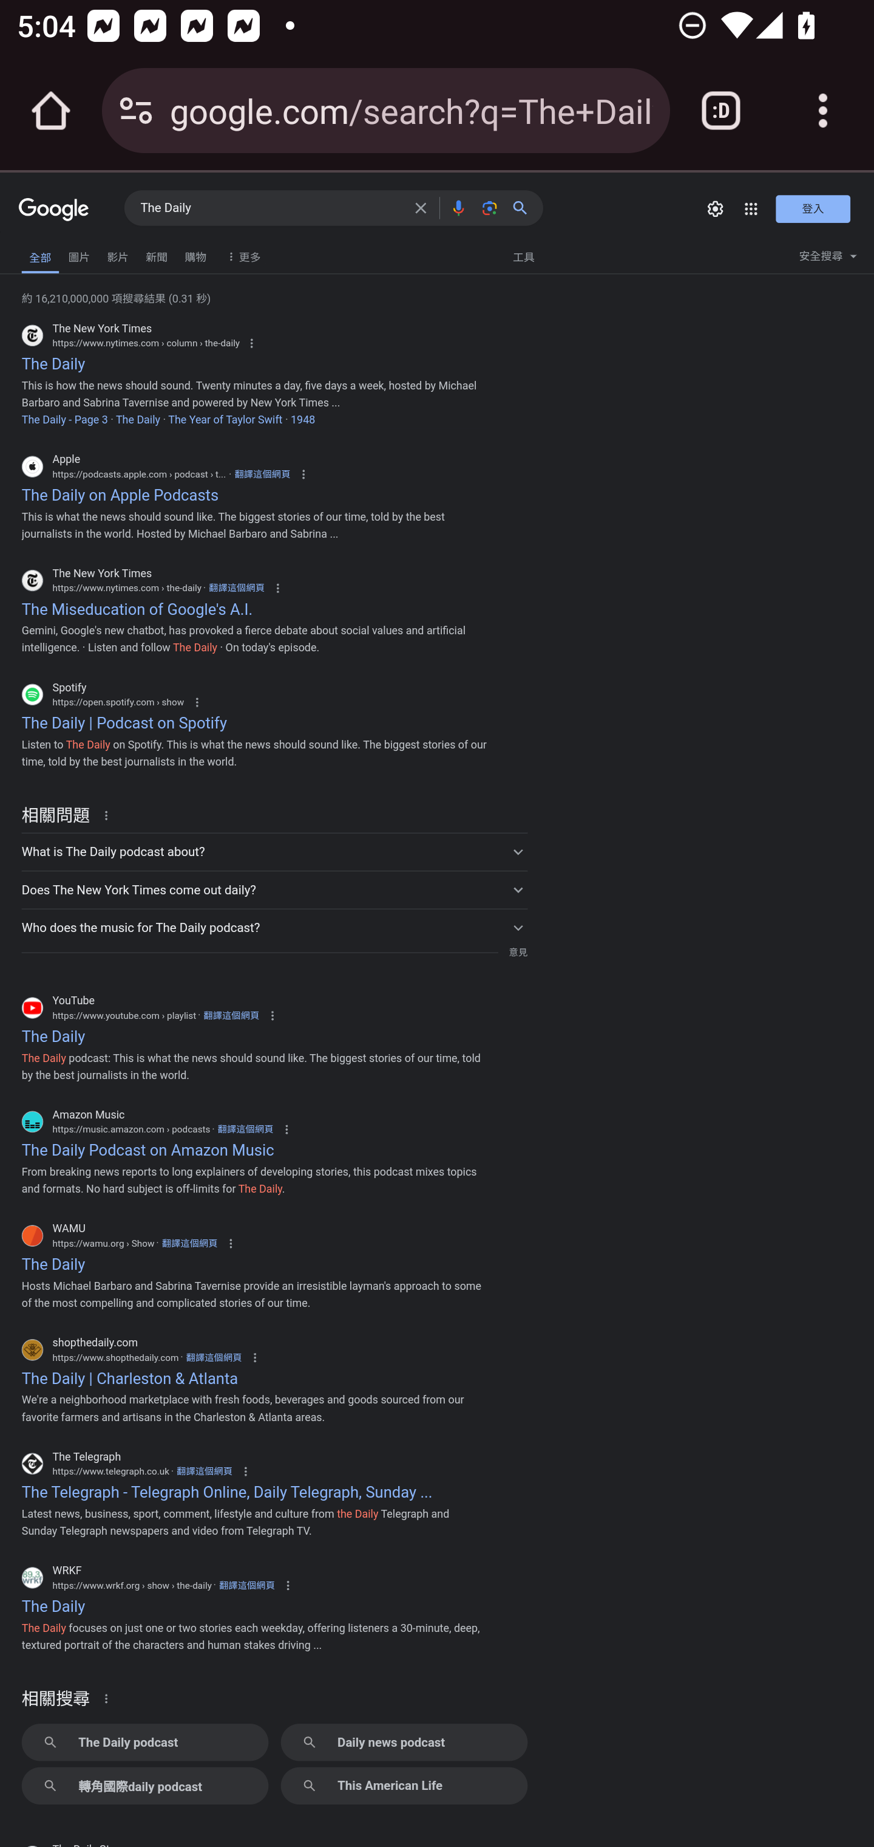 This screenshot has height=1847, width=874. Describe the element at coordinates (225, 420) in the screenshot. I see `The Year of Taylor Swift` at that location.